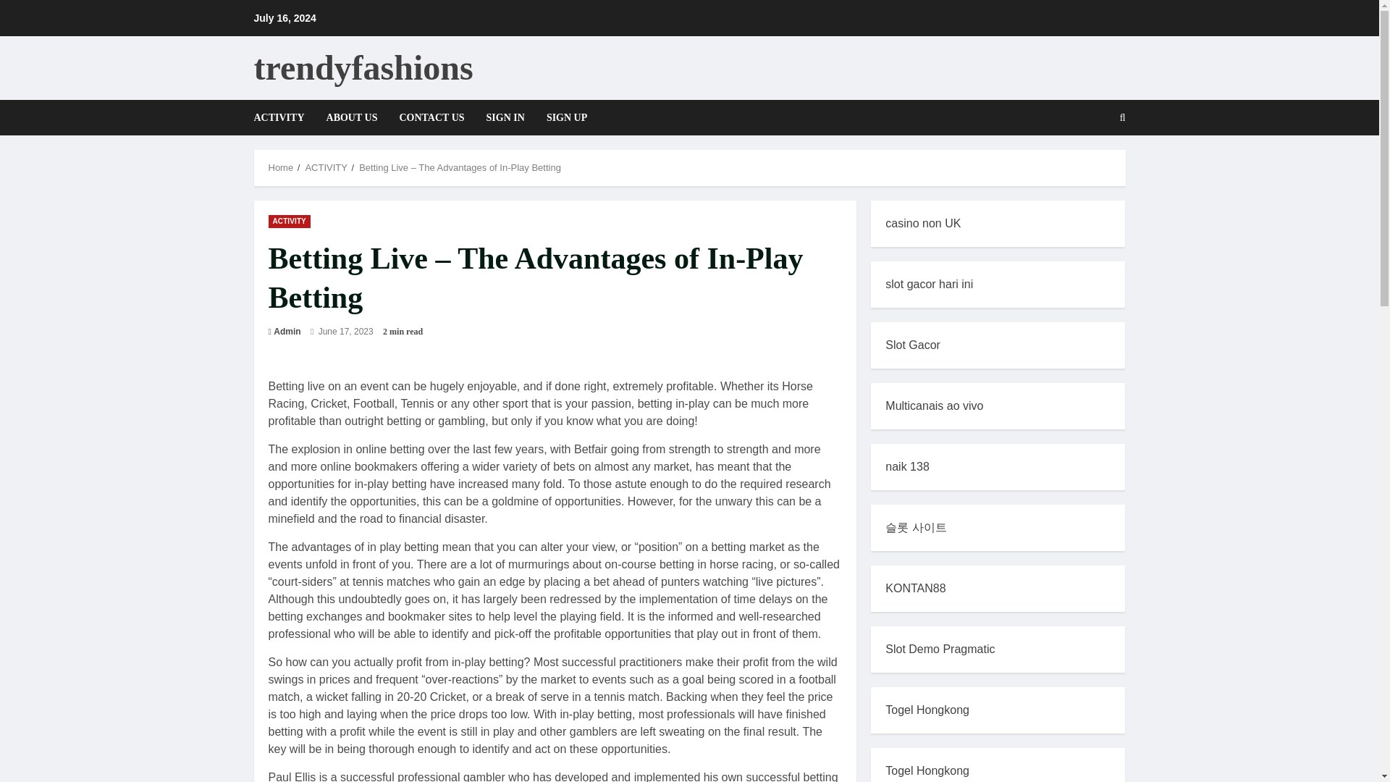 This screenshot has width=1390, height=782. Describe the element at coordinates (362, 67) in the screenshot. I see `trendyfashions` at that location.